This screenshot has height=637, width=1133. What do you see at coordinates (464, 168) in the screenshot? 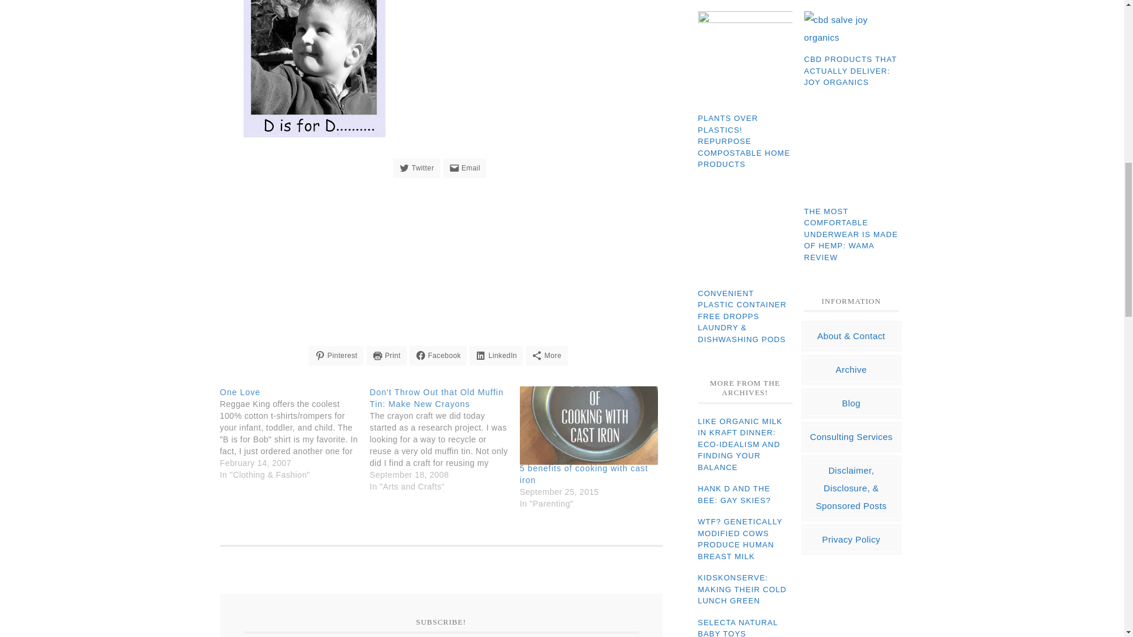
I see `Click to email this to a friend` at bounding box center [464, 168].